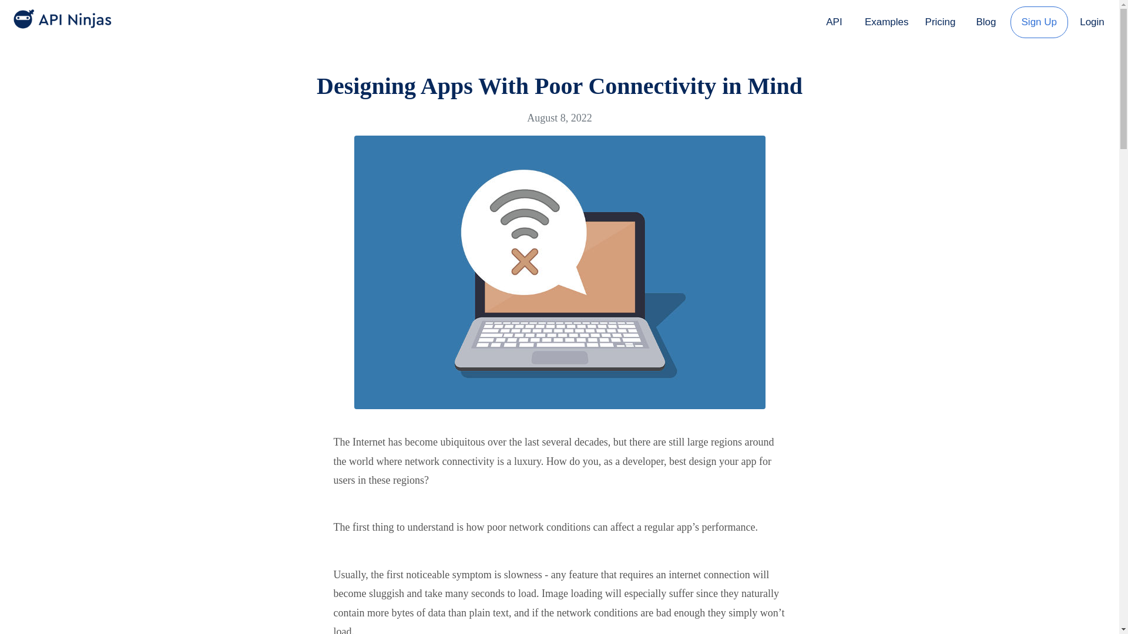 Image resolution: width=1128 pixels, height=634 pixels. Describe the element at coordinates (1039, 22) in the screenshot. I see `Sign Up` at that location.